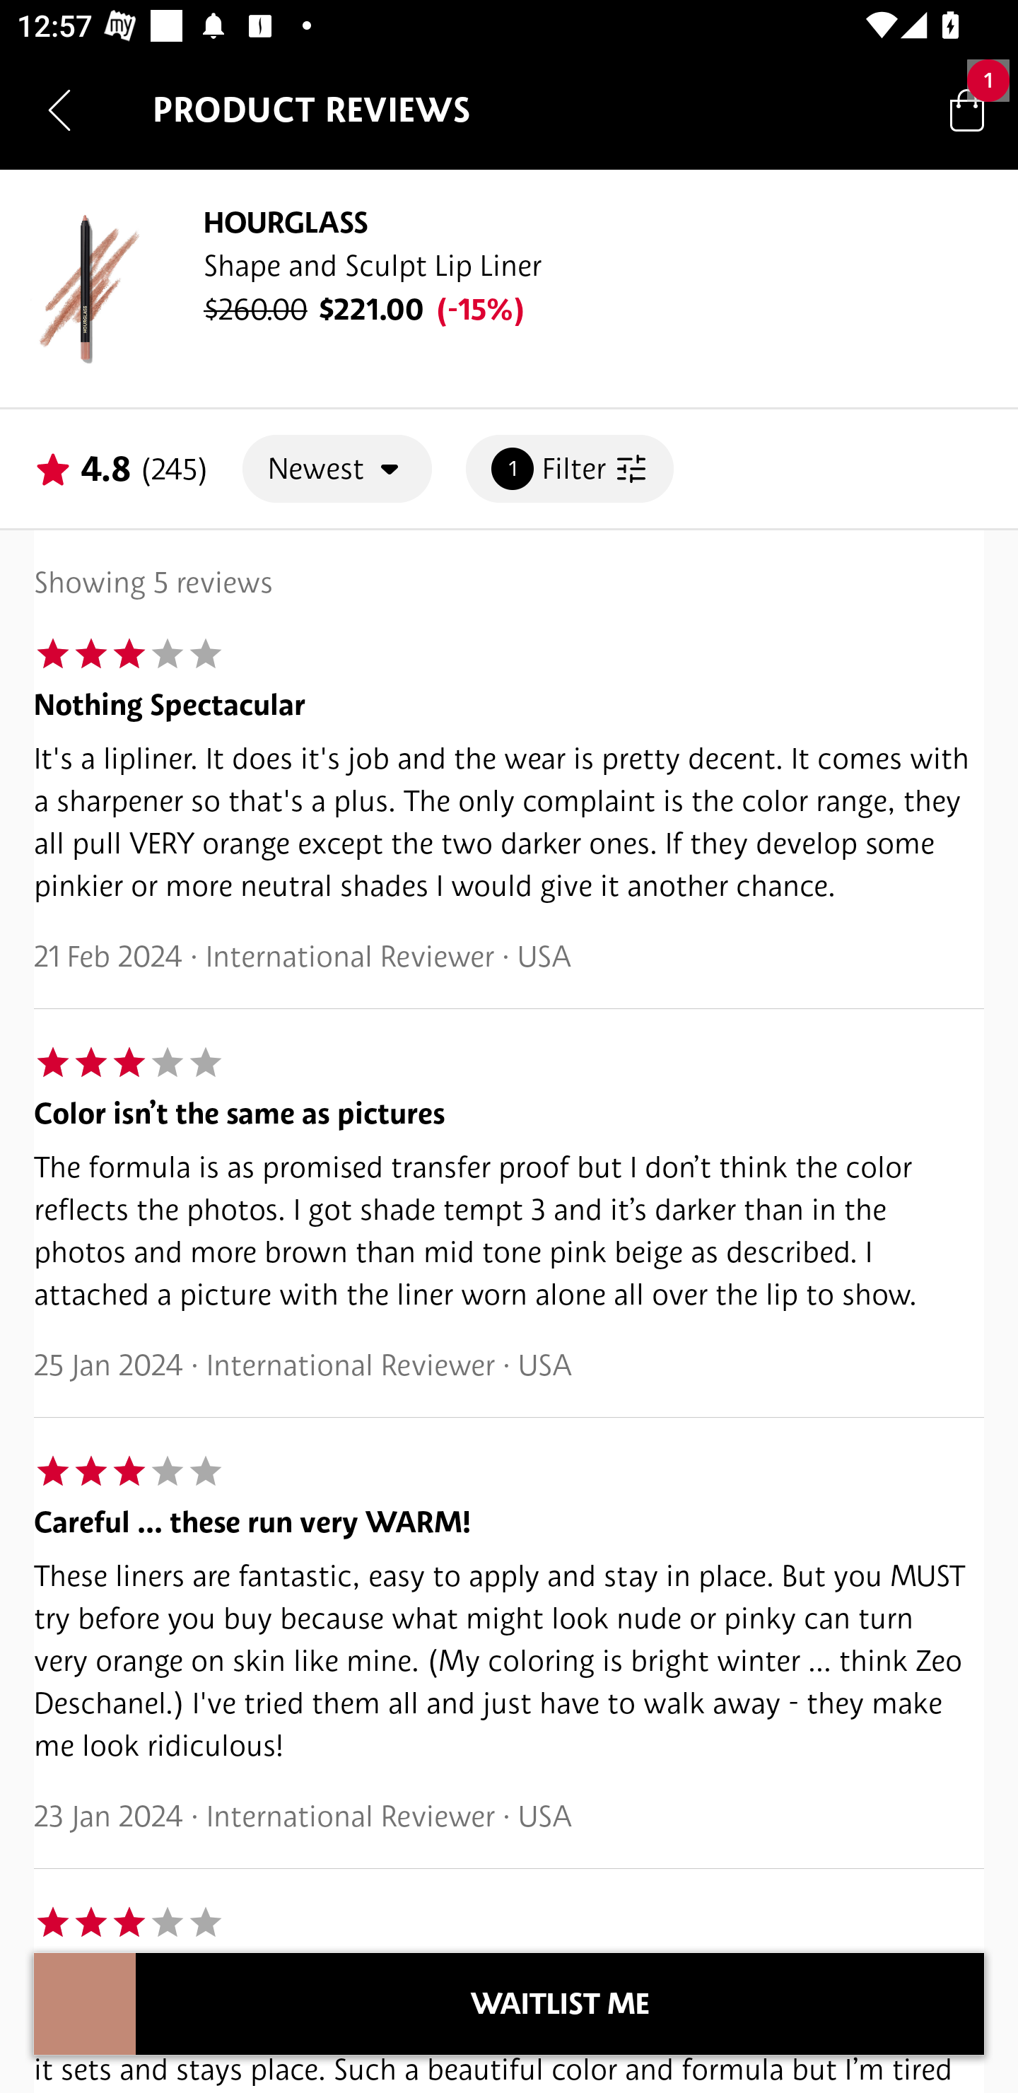 Image resolution: width=1018 pixels, height=2093 pixels. What do you see at coordinates (337, 468) in the screenshot?
I see `Newest` at bounding box center [337, 468].